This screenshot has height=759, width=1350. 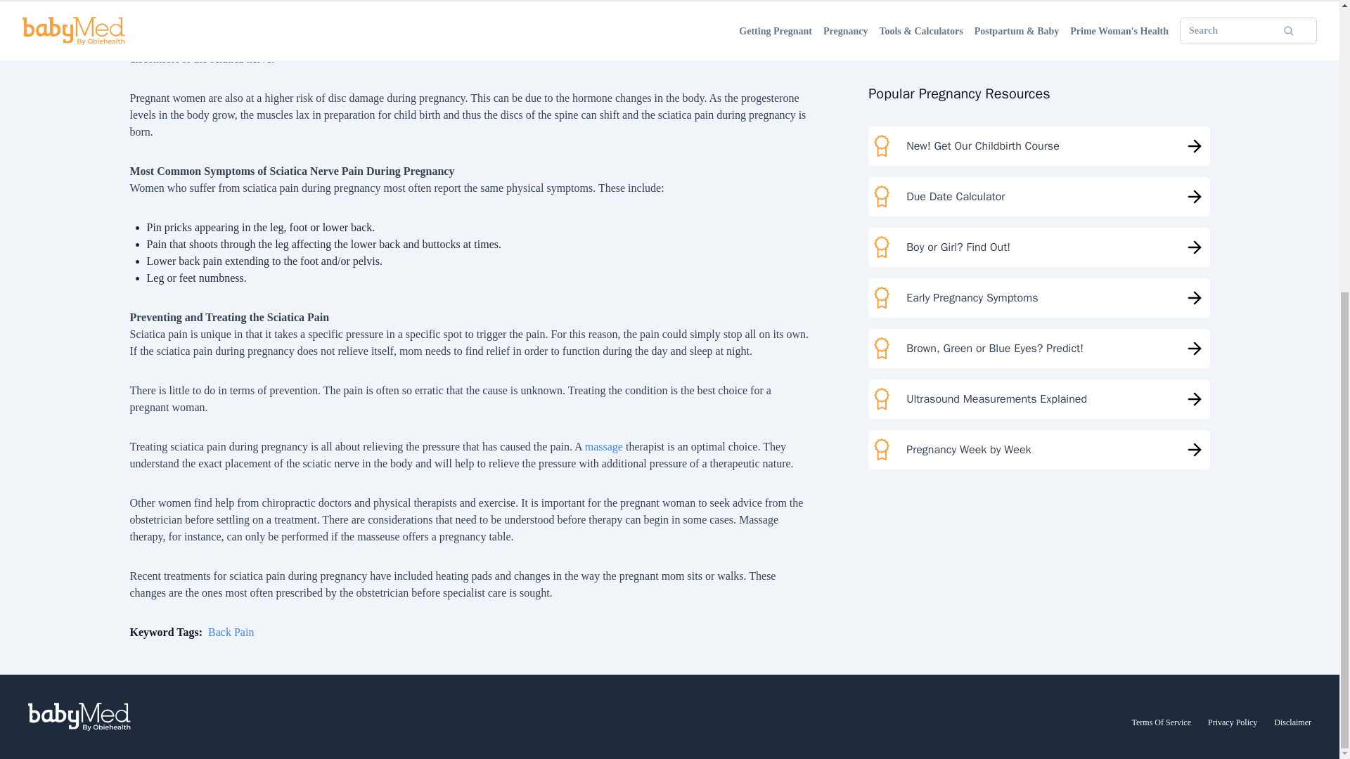 I want to click on Keyword Tags:Back Pain, so click(x=191, y=632).